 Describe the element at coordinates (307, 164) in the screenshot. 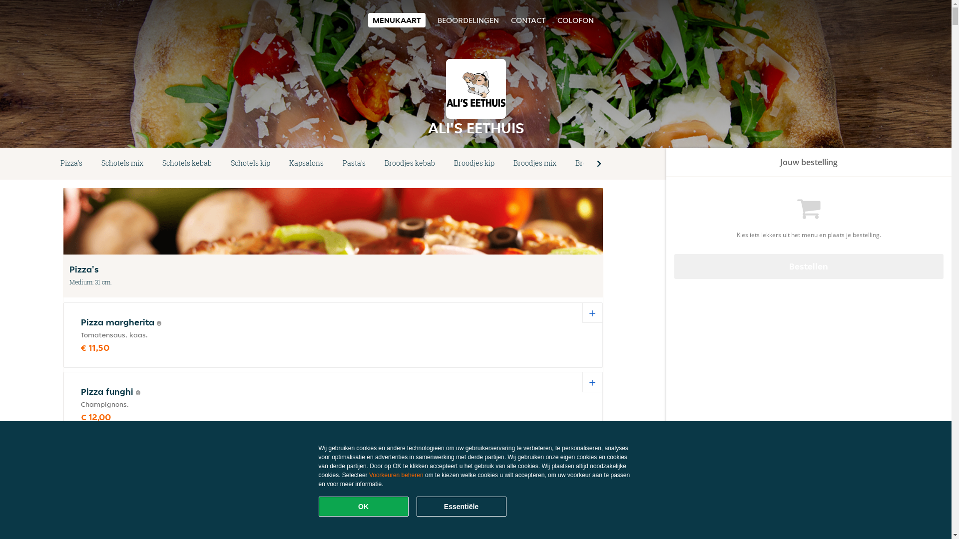

I see `Kapsalons` at that location.